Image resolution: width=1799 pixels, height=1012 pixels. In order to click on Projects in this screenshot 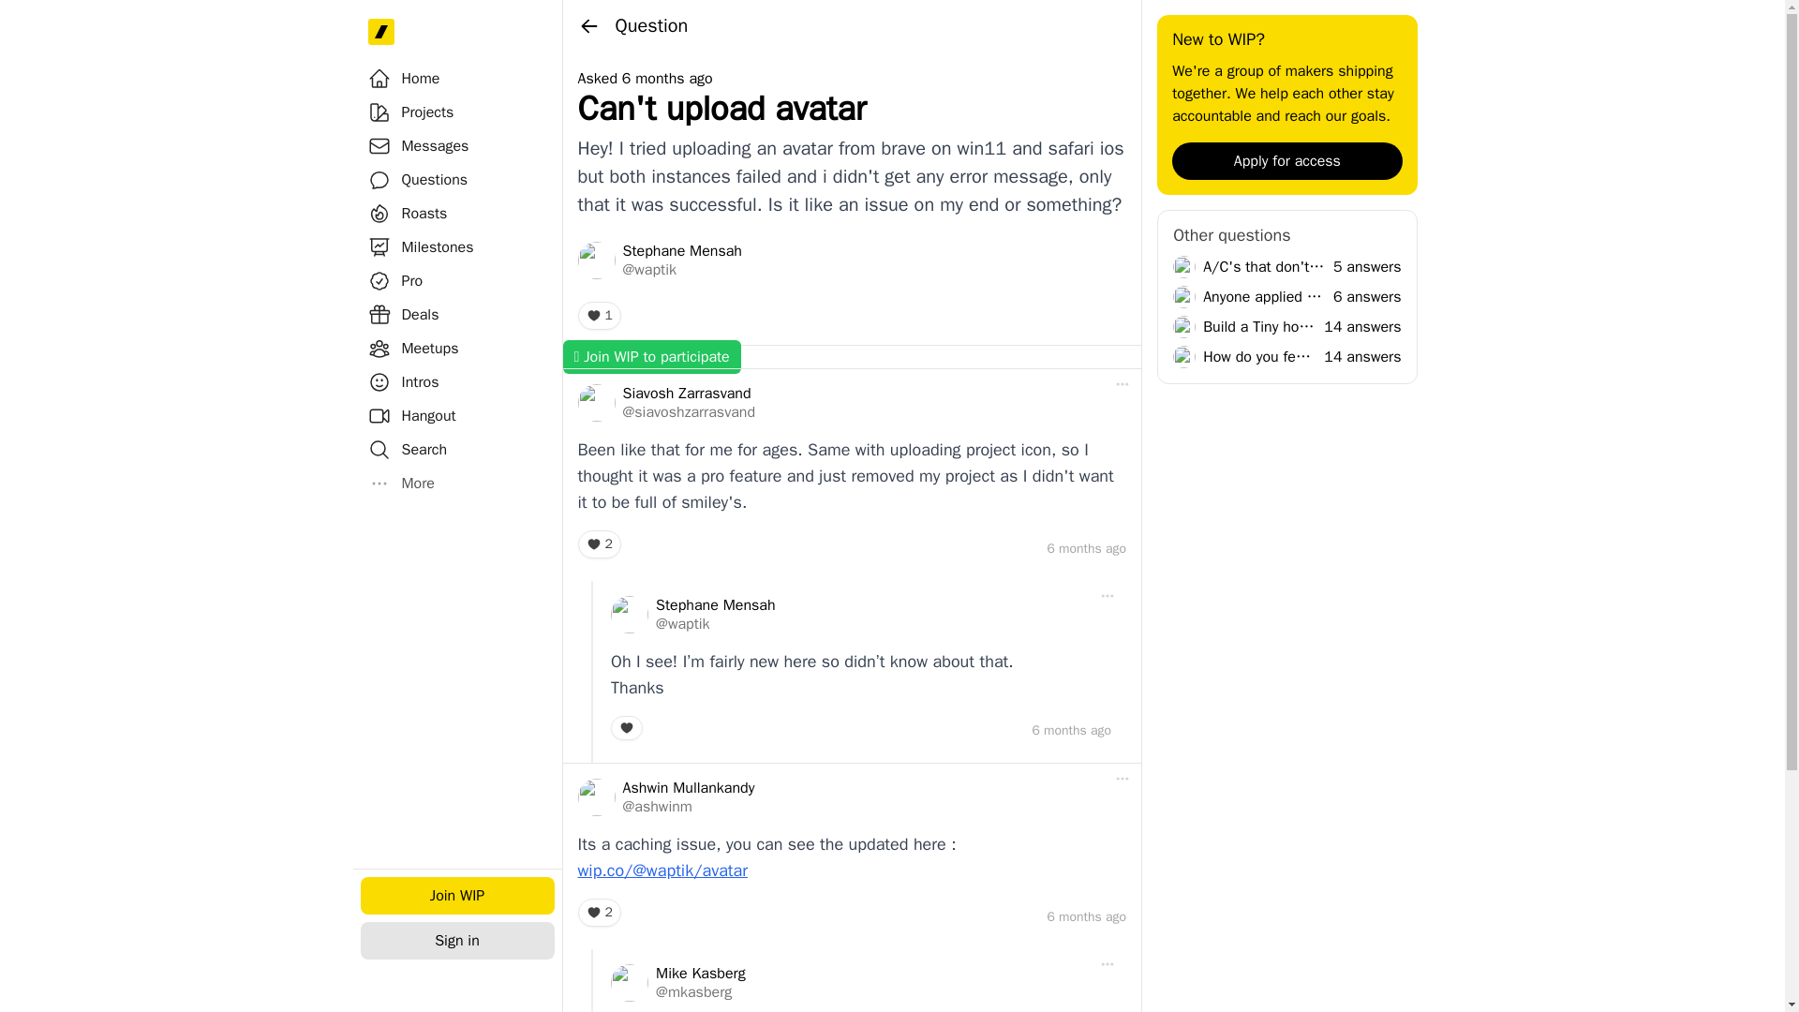, I will do `click(410, 112)`.